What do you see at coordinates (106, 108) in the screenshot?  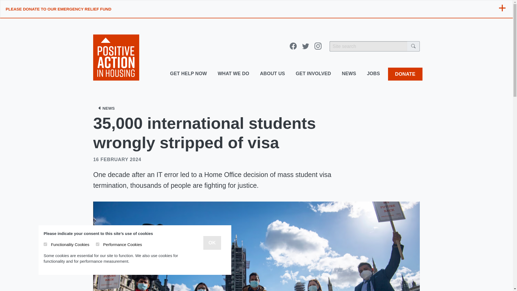 I see `NEWS` at bounding box center [106, 108].